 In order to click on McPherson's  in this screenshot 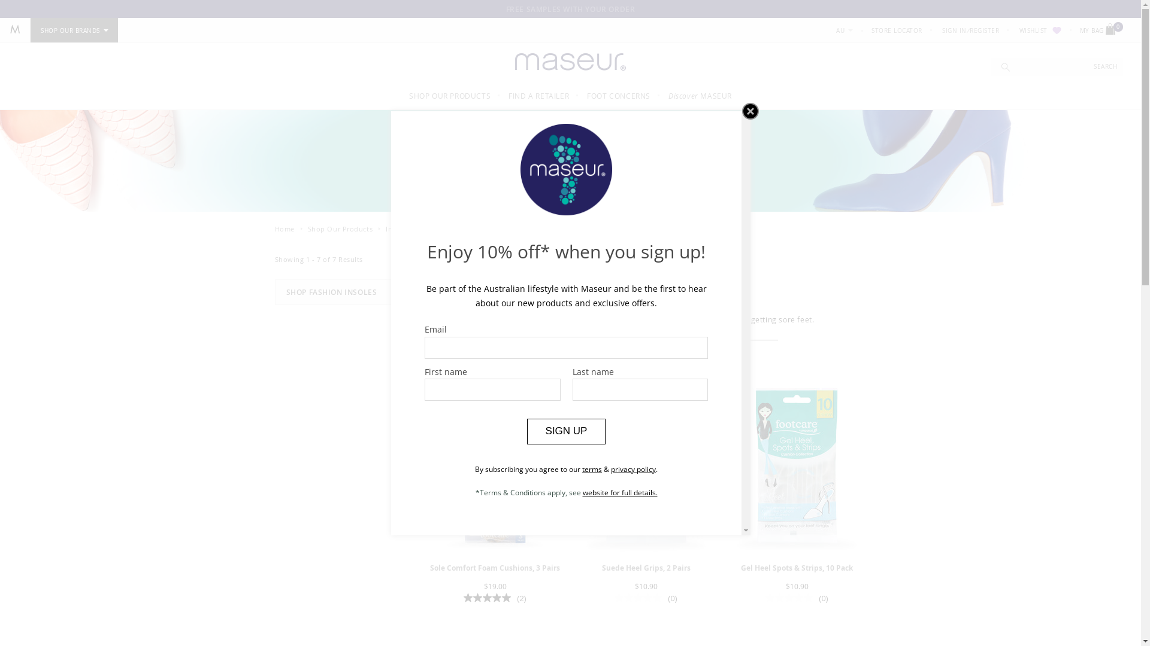, I will do `click(15, 29)`.